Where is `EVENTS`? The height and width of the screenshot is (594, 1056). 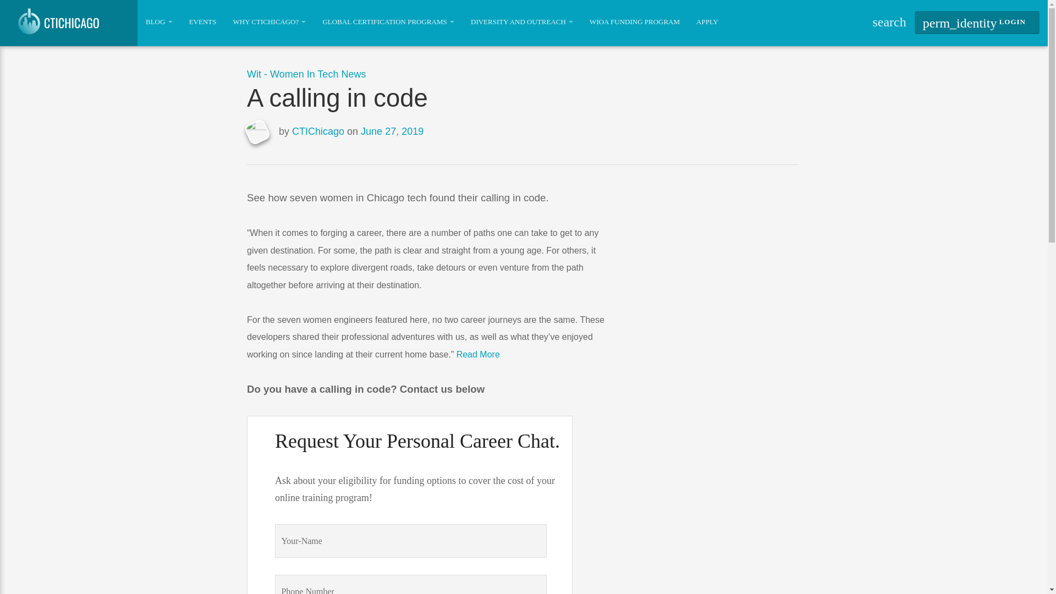 EVENTS is located at coordinates (202, 21).